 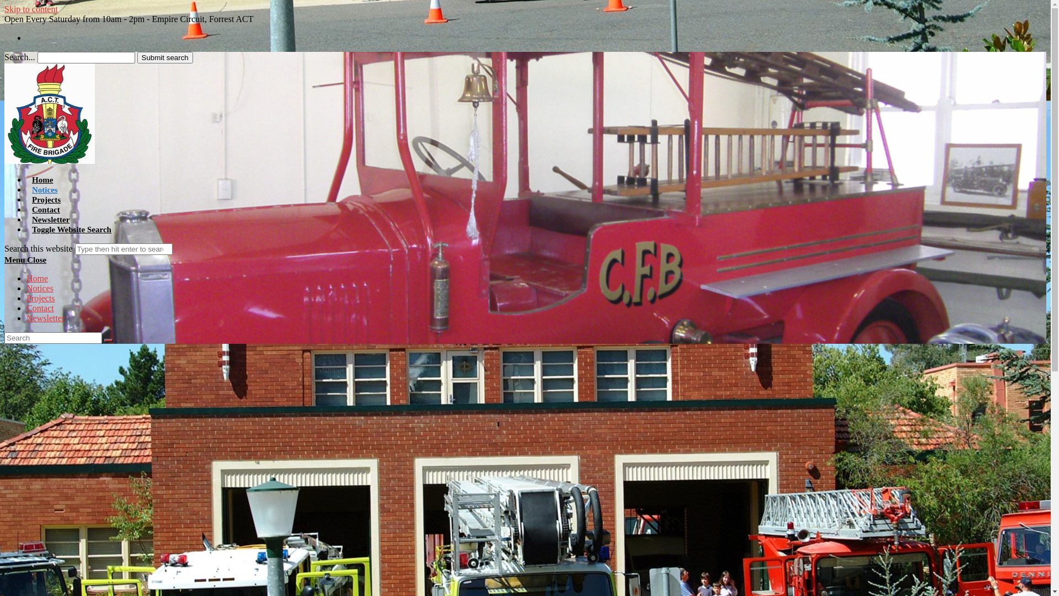 I want to click on Notices, so click(x=40, y=288).